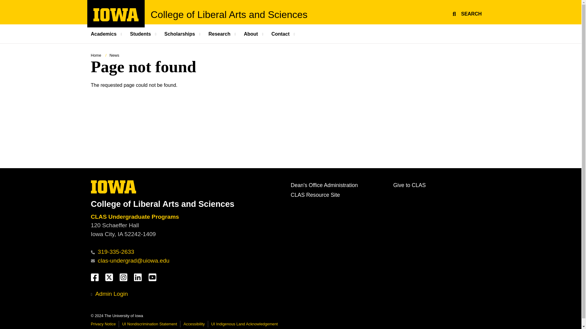 Image resolution: width=586 pixels, height=329 pixels. What do you see at coordinates (136, 217) in the screenshot?
I see `Contact CLAS Dean's Office` at bounding box center [136, 217].